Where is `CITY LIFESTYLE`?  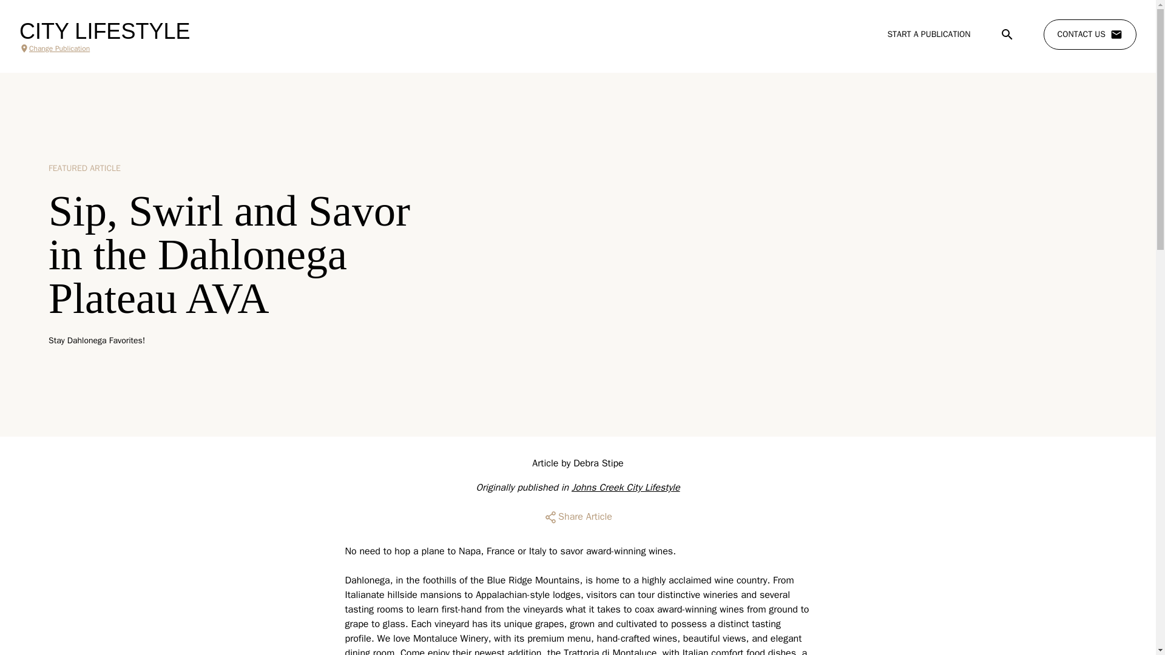 CITY LIFESTYLE is located at coordinates (104, 32).